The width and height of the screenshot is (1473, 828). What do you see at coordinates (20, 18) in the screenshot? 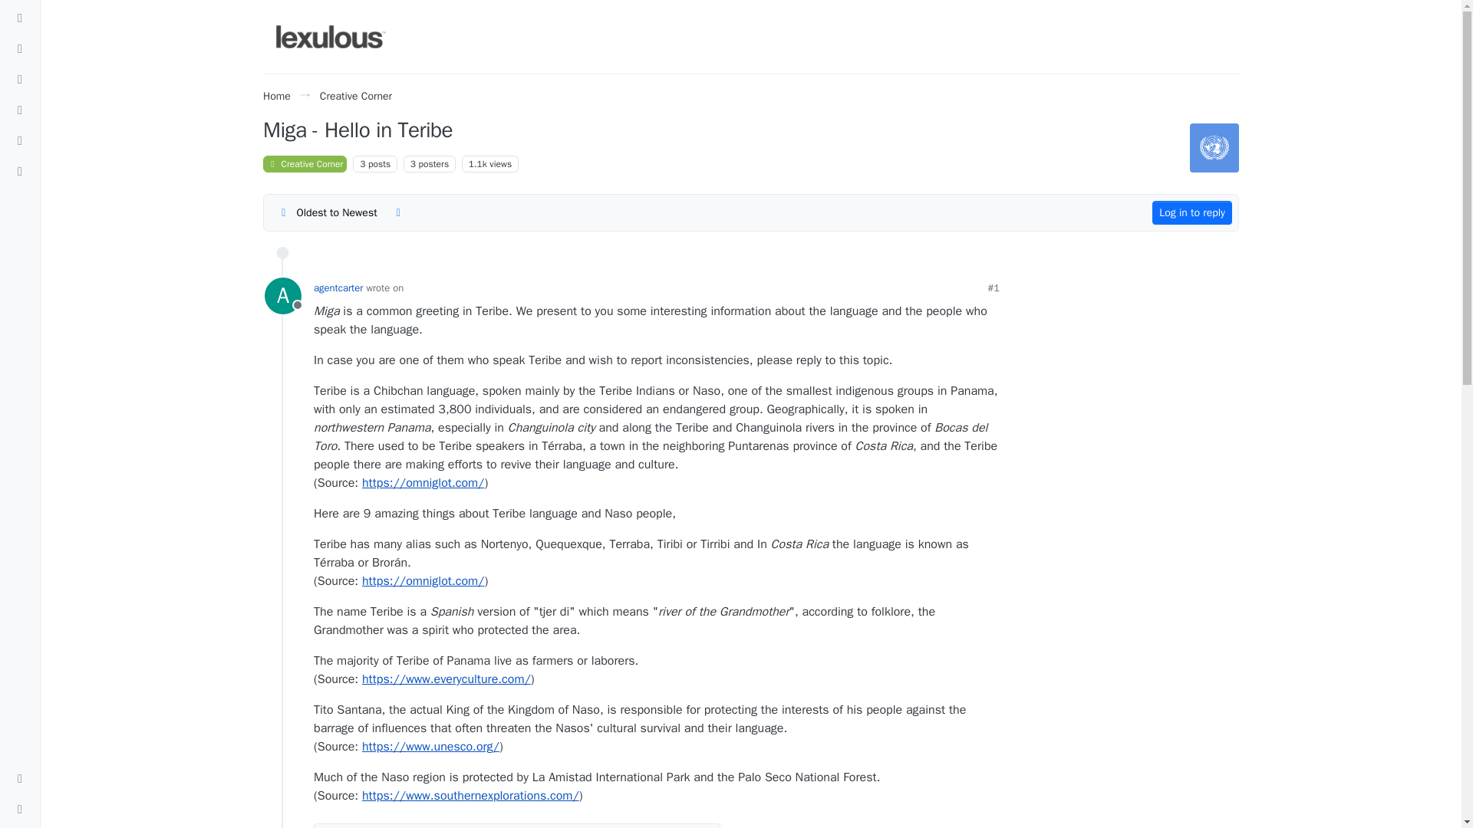
I see `Categories` at bounding box center [20, 18].